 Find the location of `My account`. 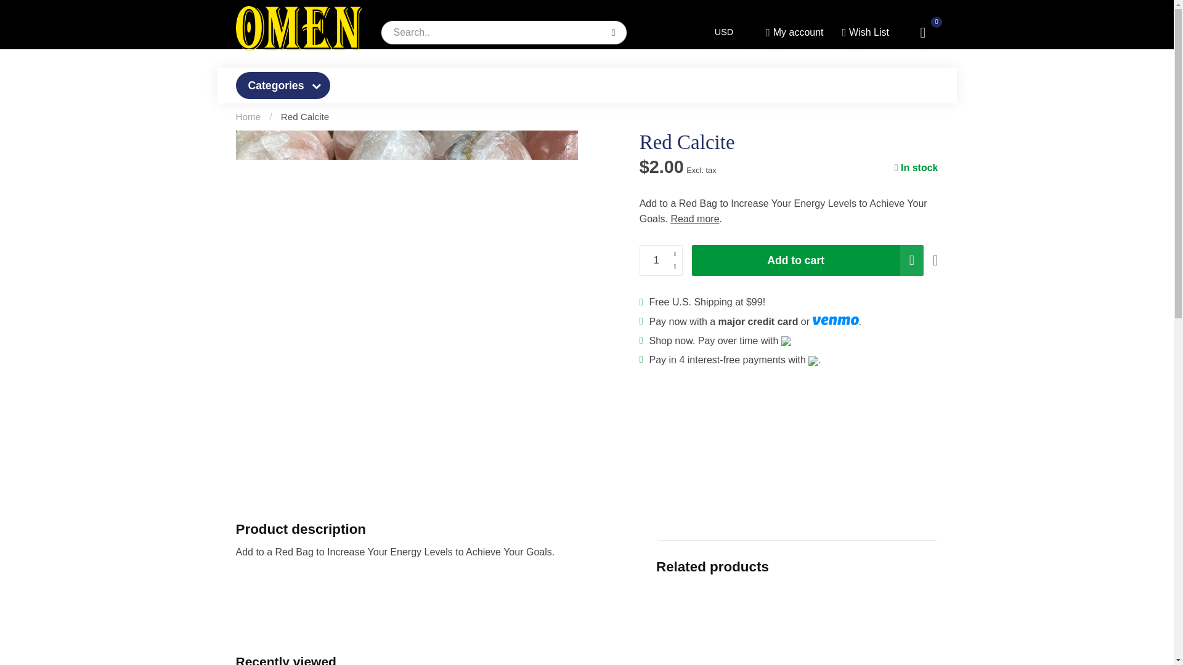

My account is located at coordinates (794, 32).